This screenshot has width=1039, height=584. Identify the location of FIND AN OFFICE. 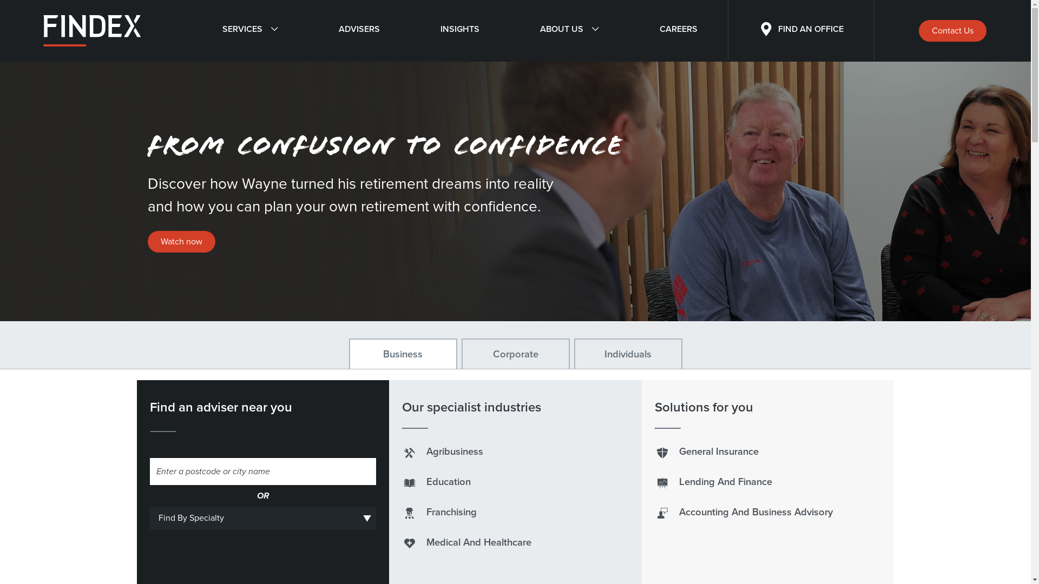
(801, 31).